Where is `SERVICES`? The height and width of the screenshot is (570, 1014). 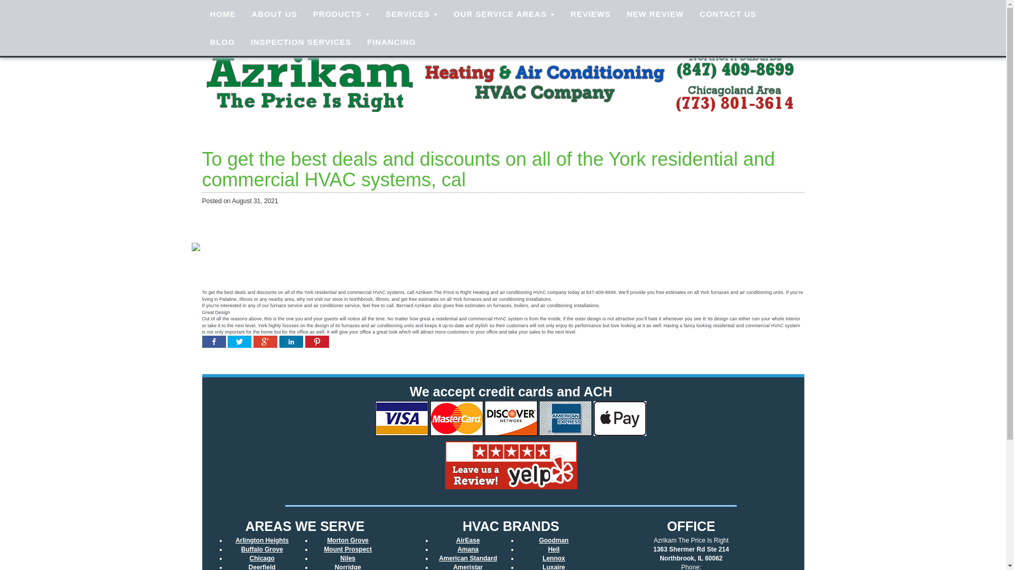
SERVICES is located at coordinates (411, 14).